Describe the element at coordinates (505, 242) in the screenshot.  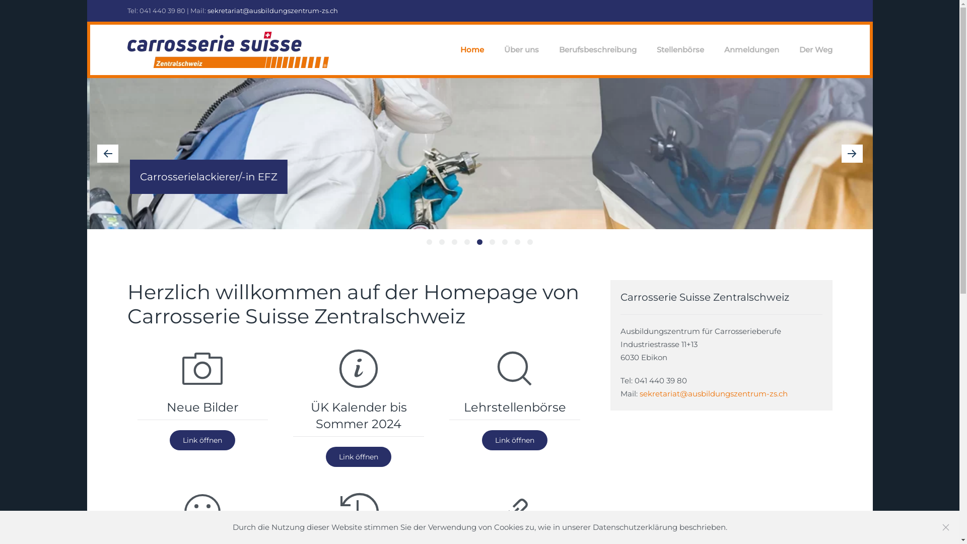
I see `Lackierassistent/-in EBA` at that location.